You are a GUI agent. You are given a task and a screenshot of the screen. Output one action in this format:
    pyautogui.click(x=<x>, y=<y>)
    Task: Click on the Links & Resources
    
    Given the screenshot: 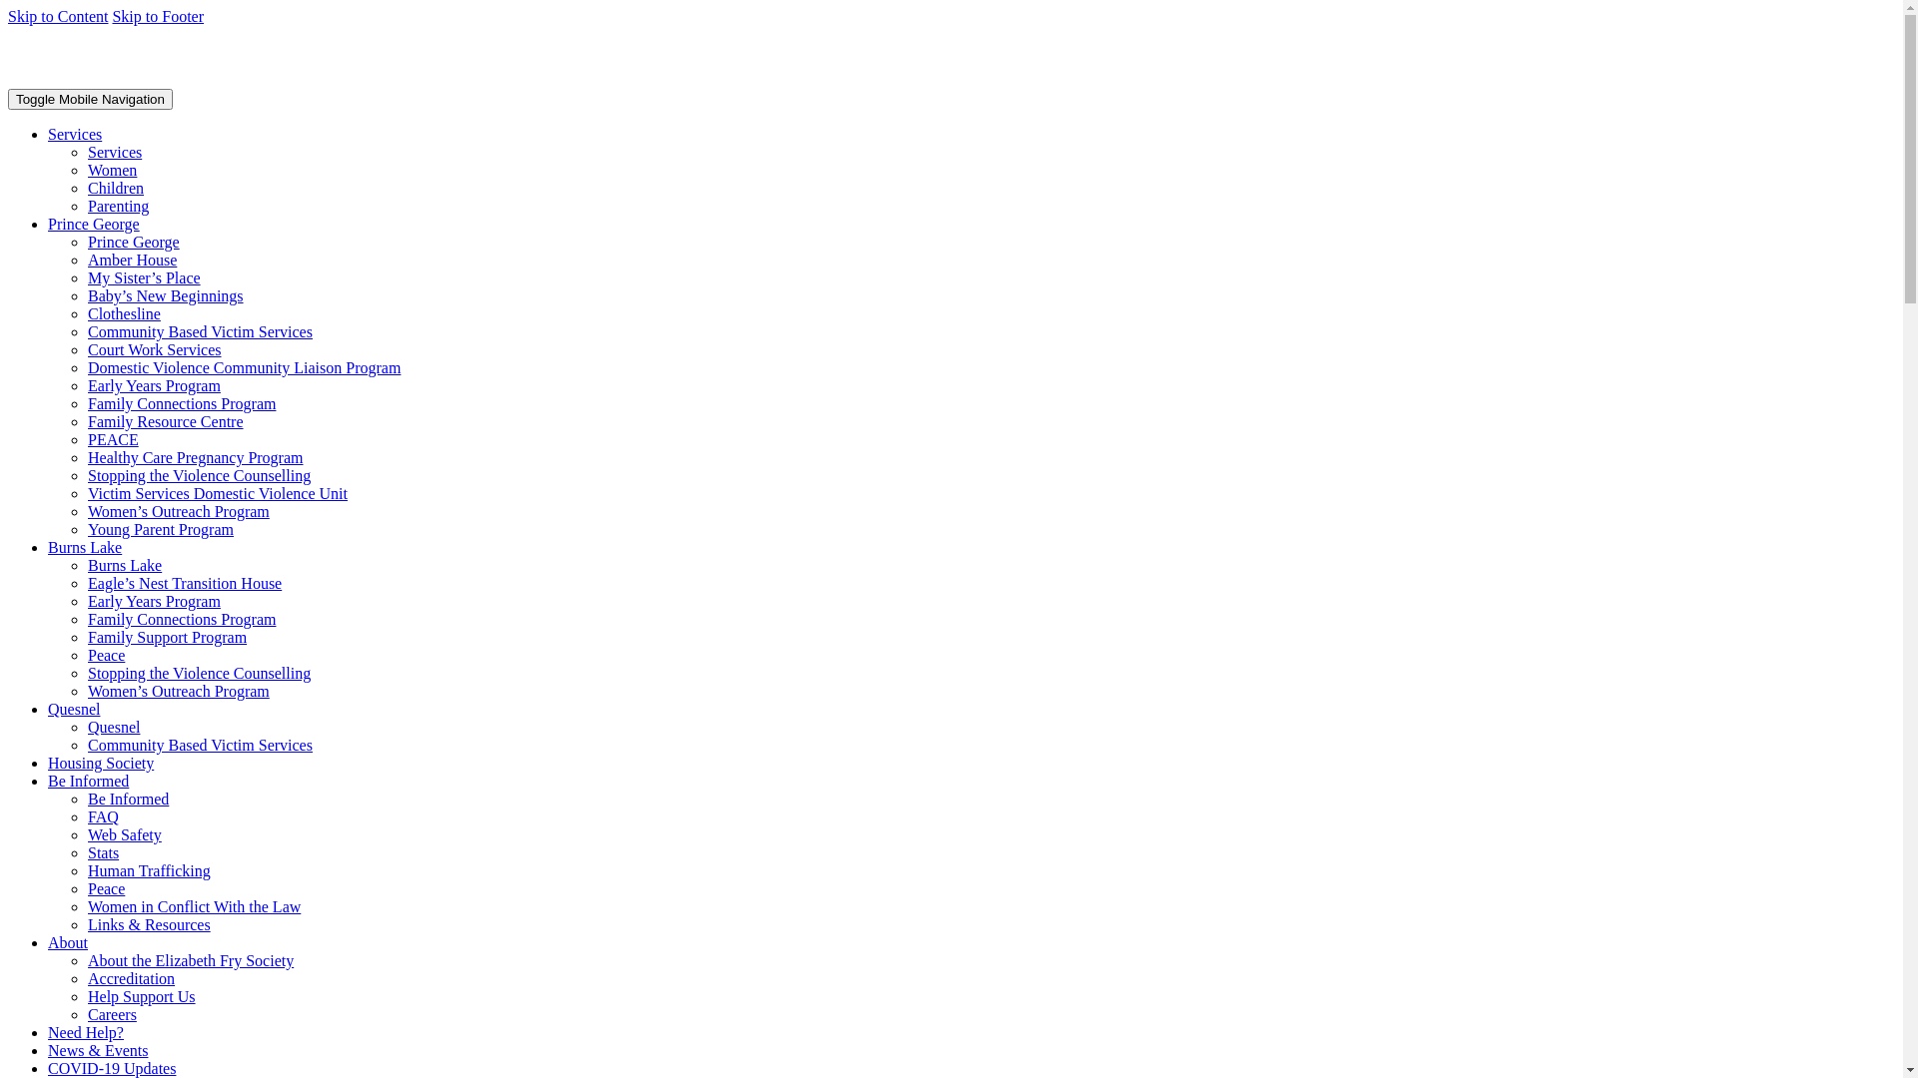 What is the action you would take?
    pyautogui.click(x=150, y=924)
    